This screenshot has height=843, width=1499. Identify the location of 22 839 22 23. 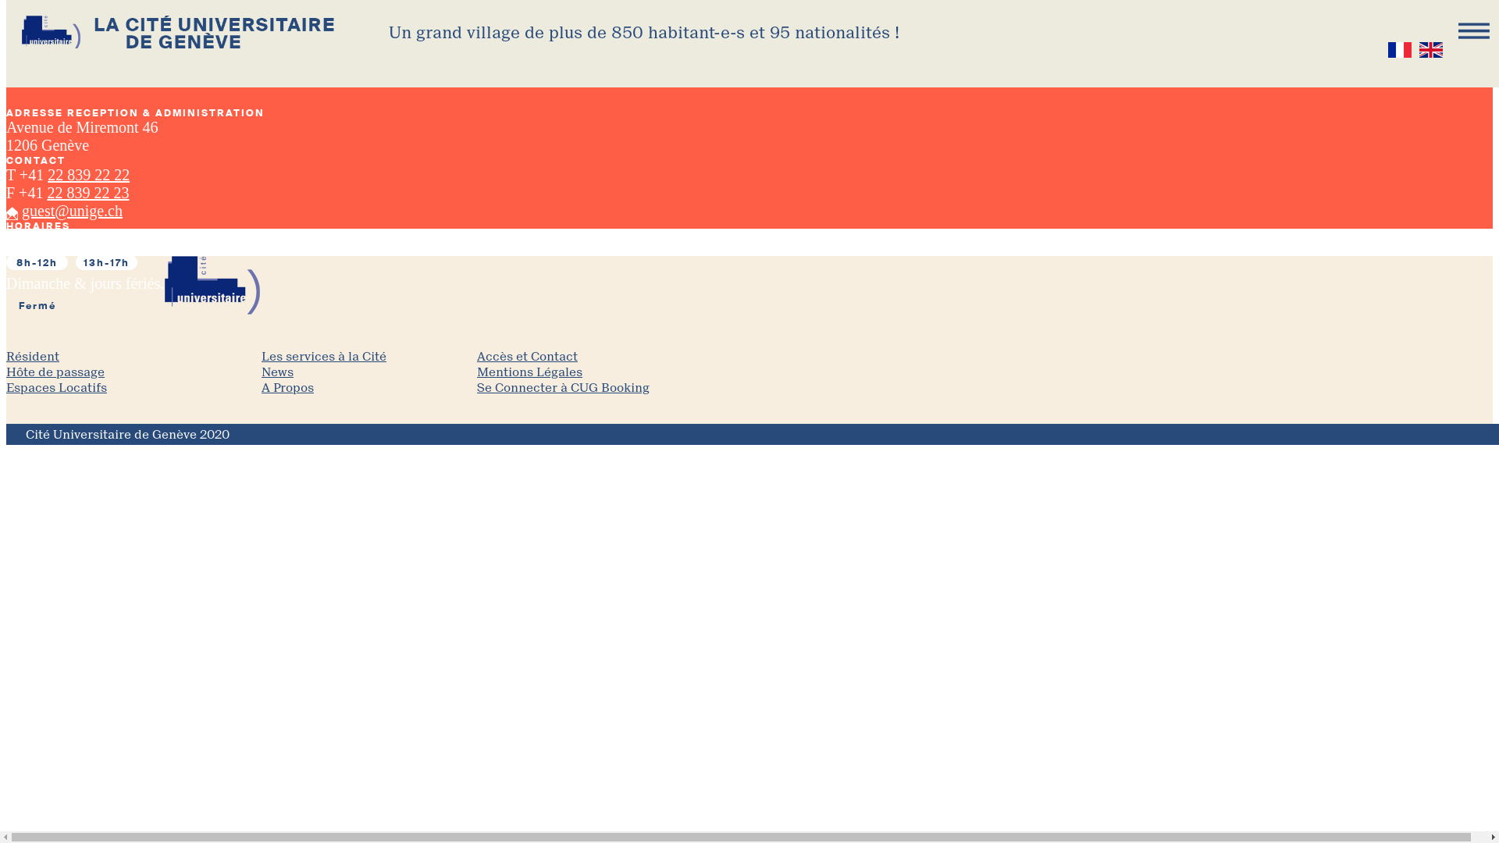
(87, 193).